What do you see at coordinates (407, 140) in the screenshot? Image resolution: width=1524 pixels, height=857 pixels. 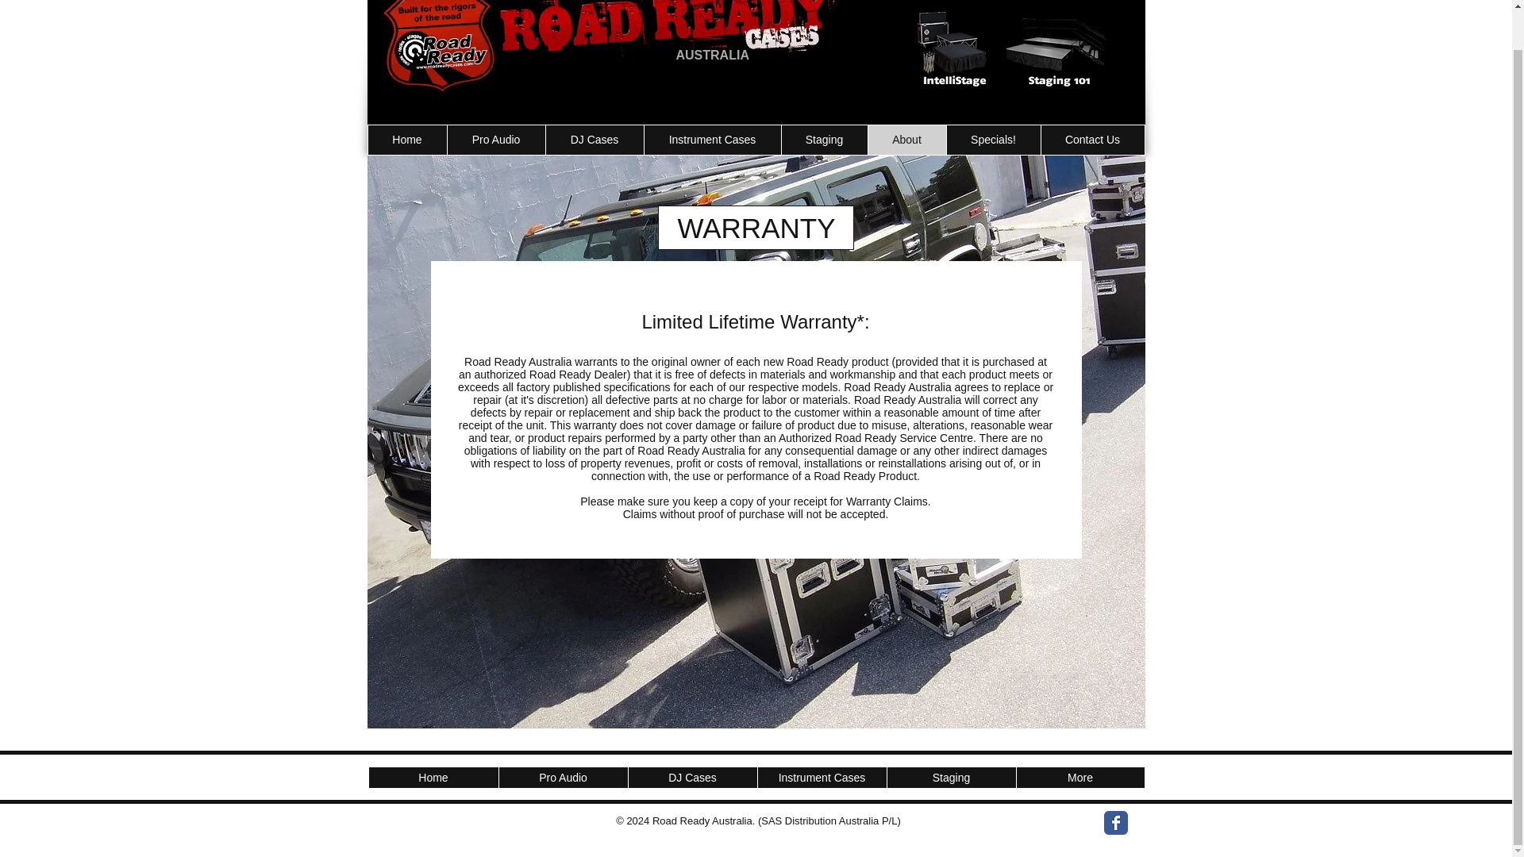 I see `Home` at bounding box center [407, 140].